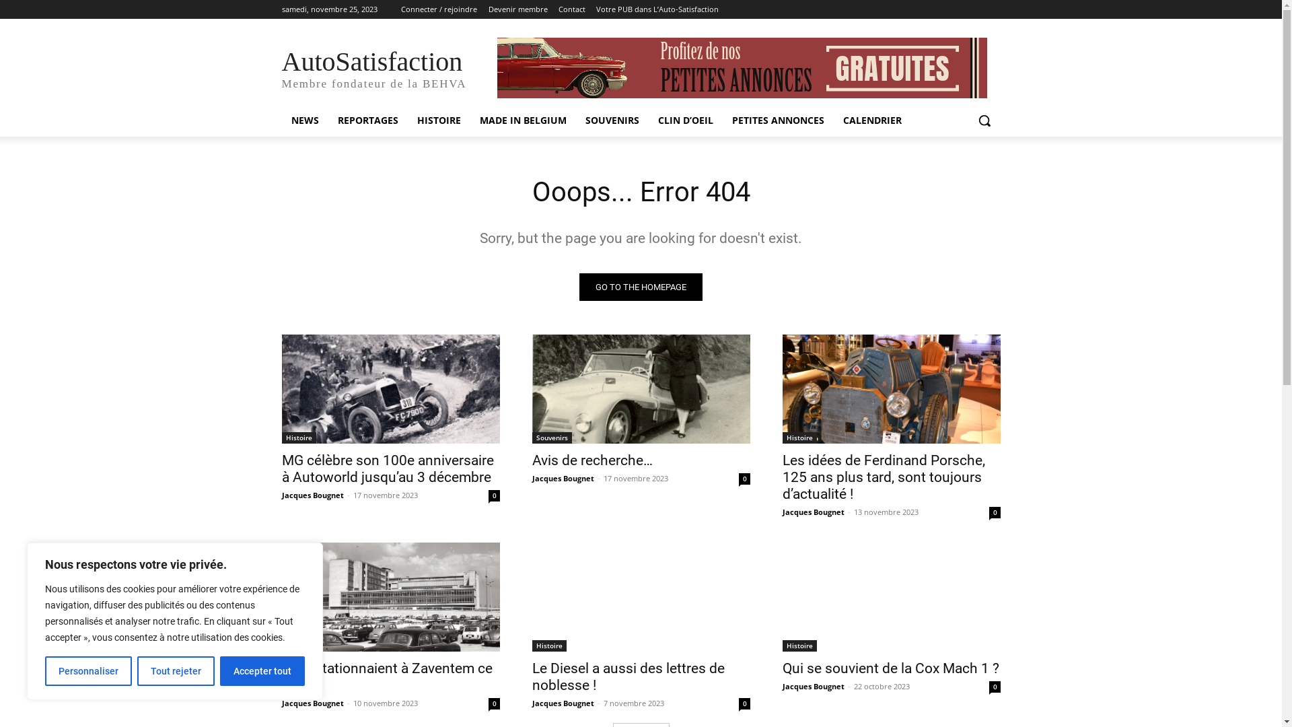  I want to click on 0, so click(995, 512).